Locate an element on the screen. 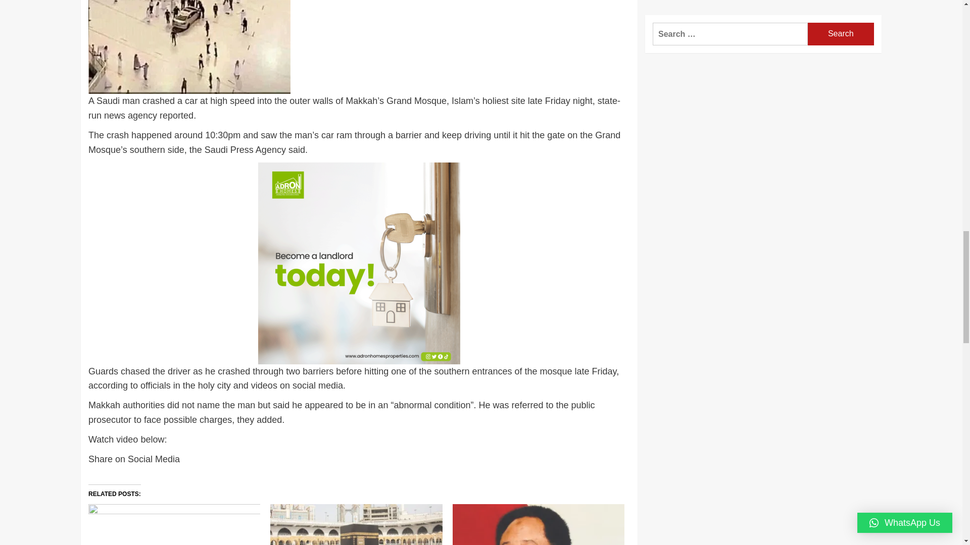 This screenshot has width=970, height=545. sauditwitter is located at coordinates (189, 46).